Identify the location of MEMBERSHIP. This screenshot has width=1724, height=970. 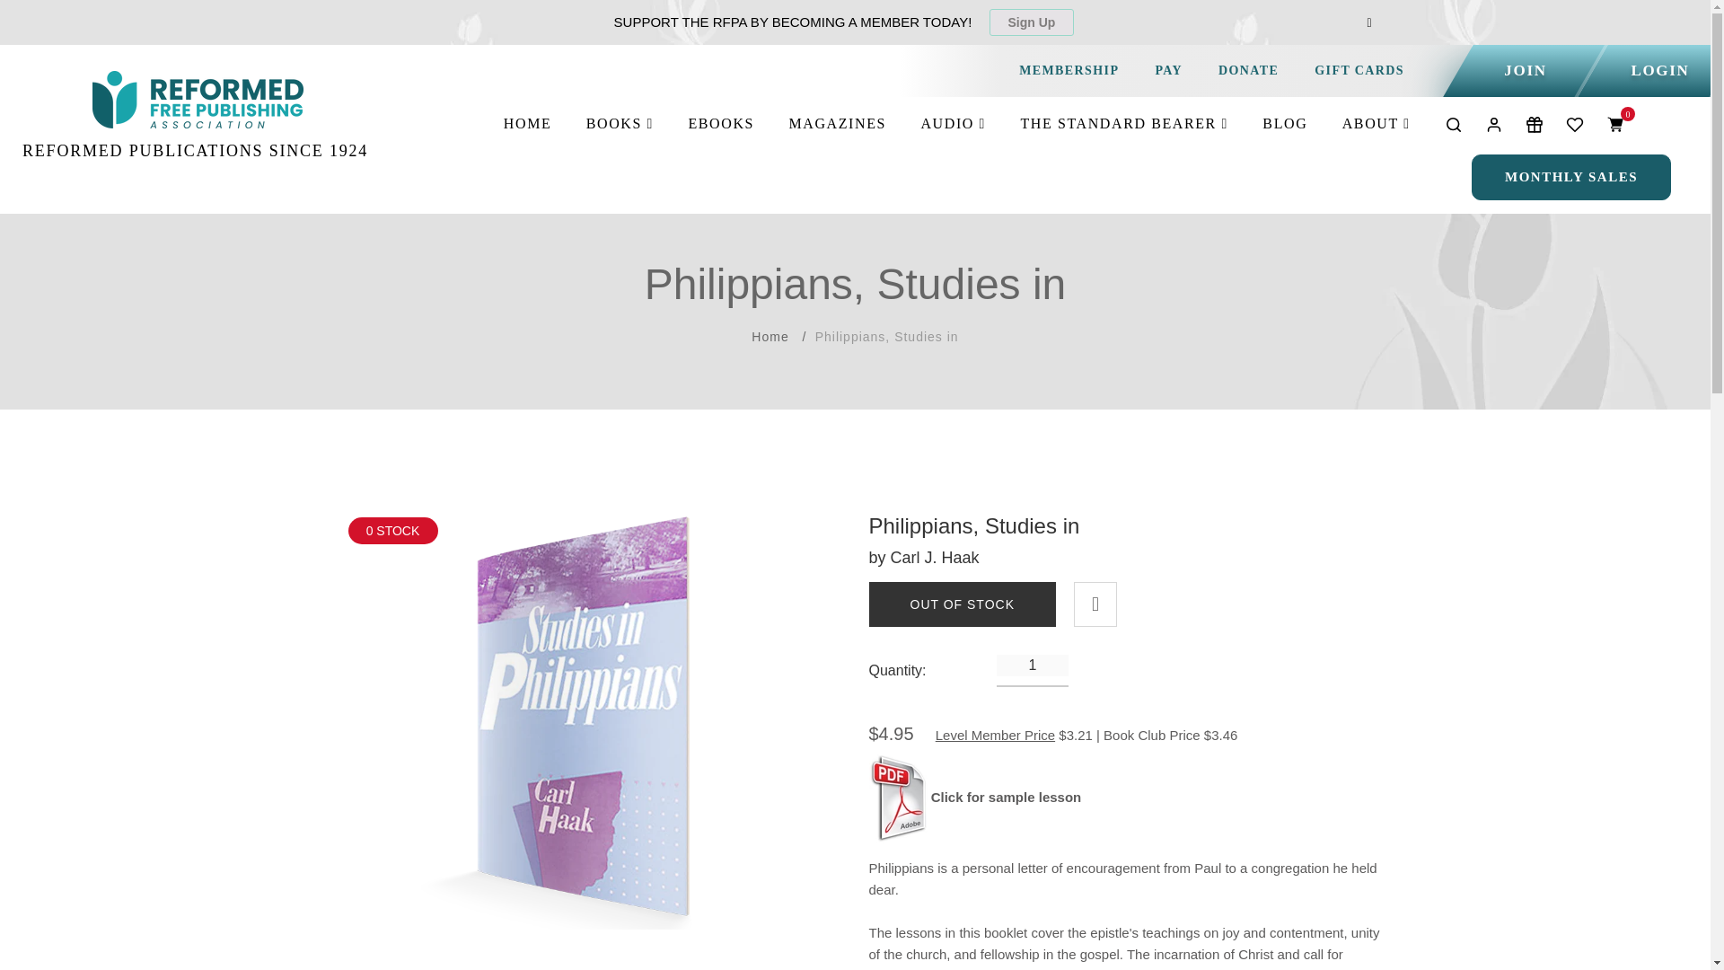
(1069, 70).